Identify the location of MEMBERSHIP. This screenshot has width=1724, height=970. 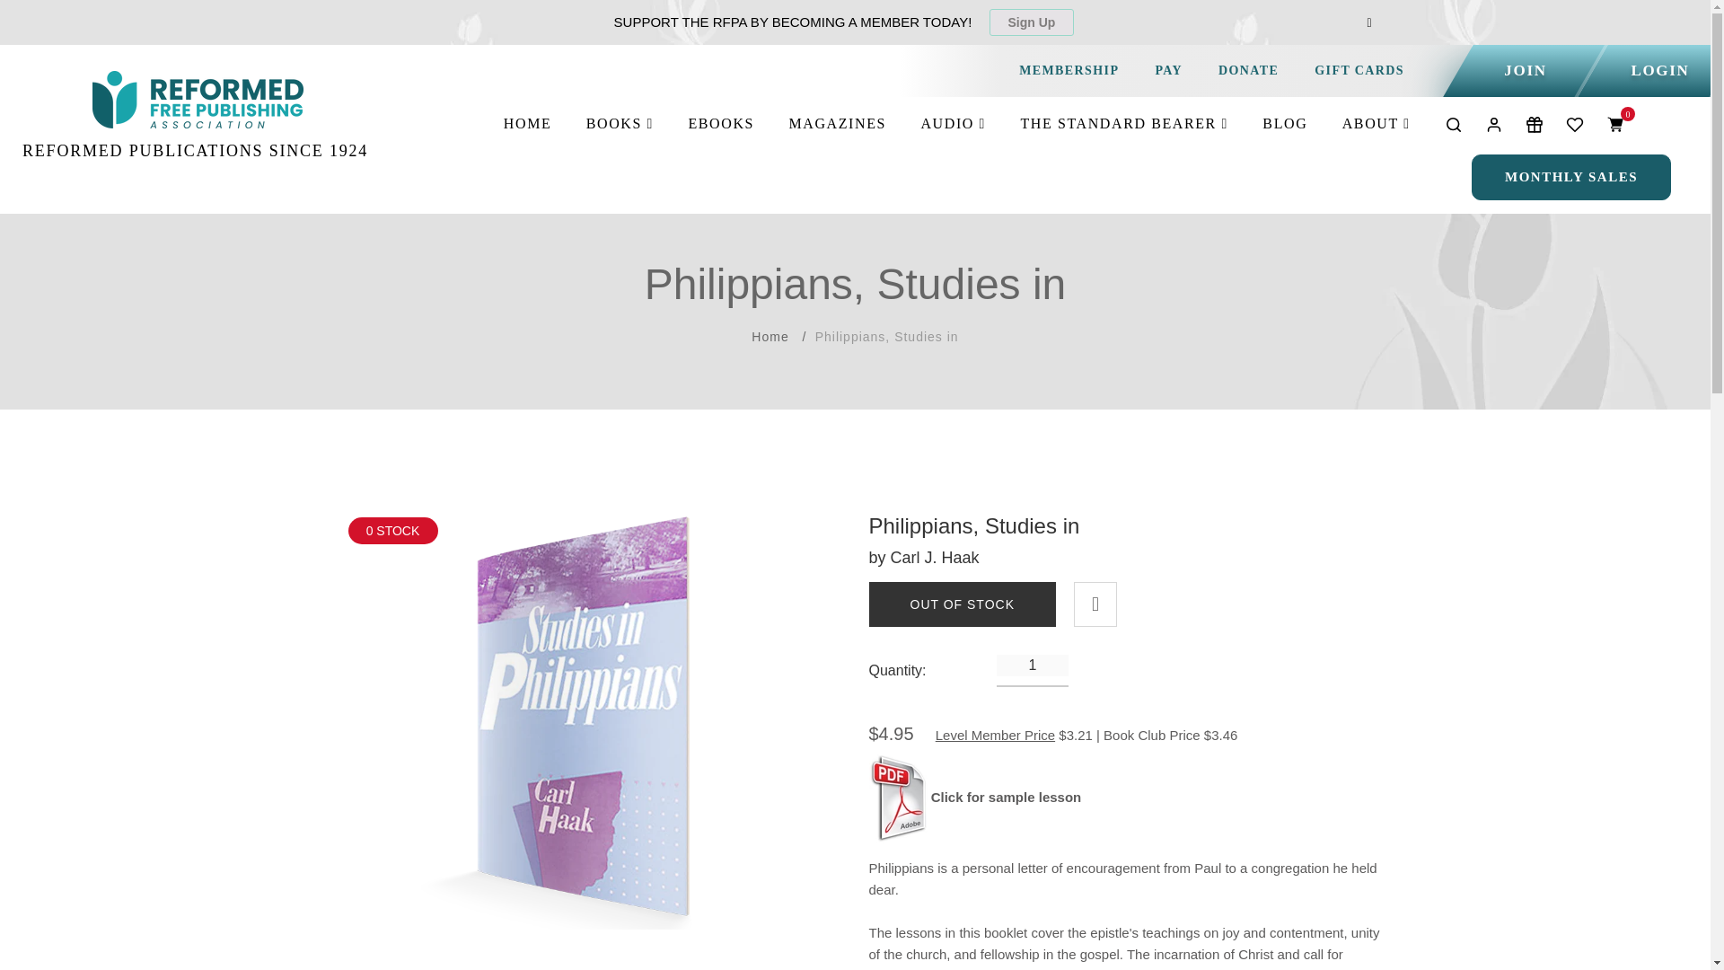
(1069, 70).